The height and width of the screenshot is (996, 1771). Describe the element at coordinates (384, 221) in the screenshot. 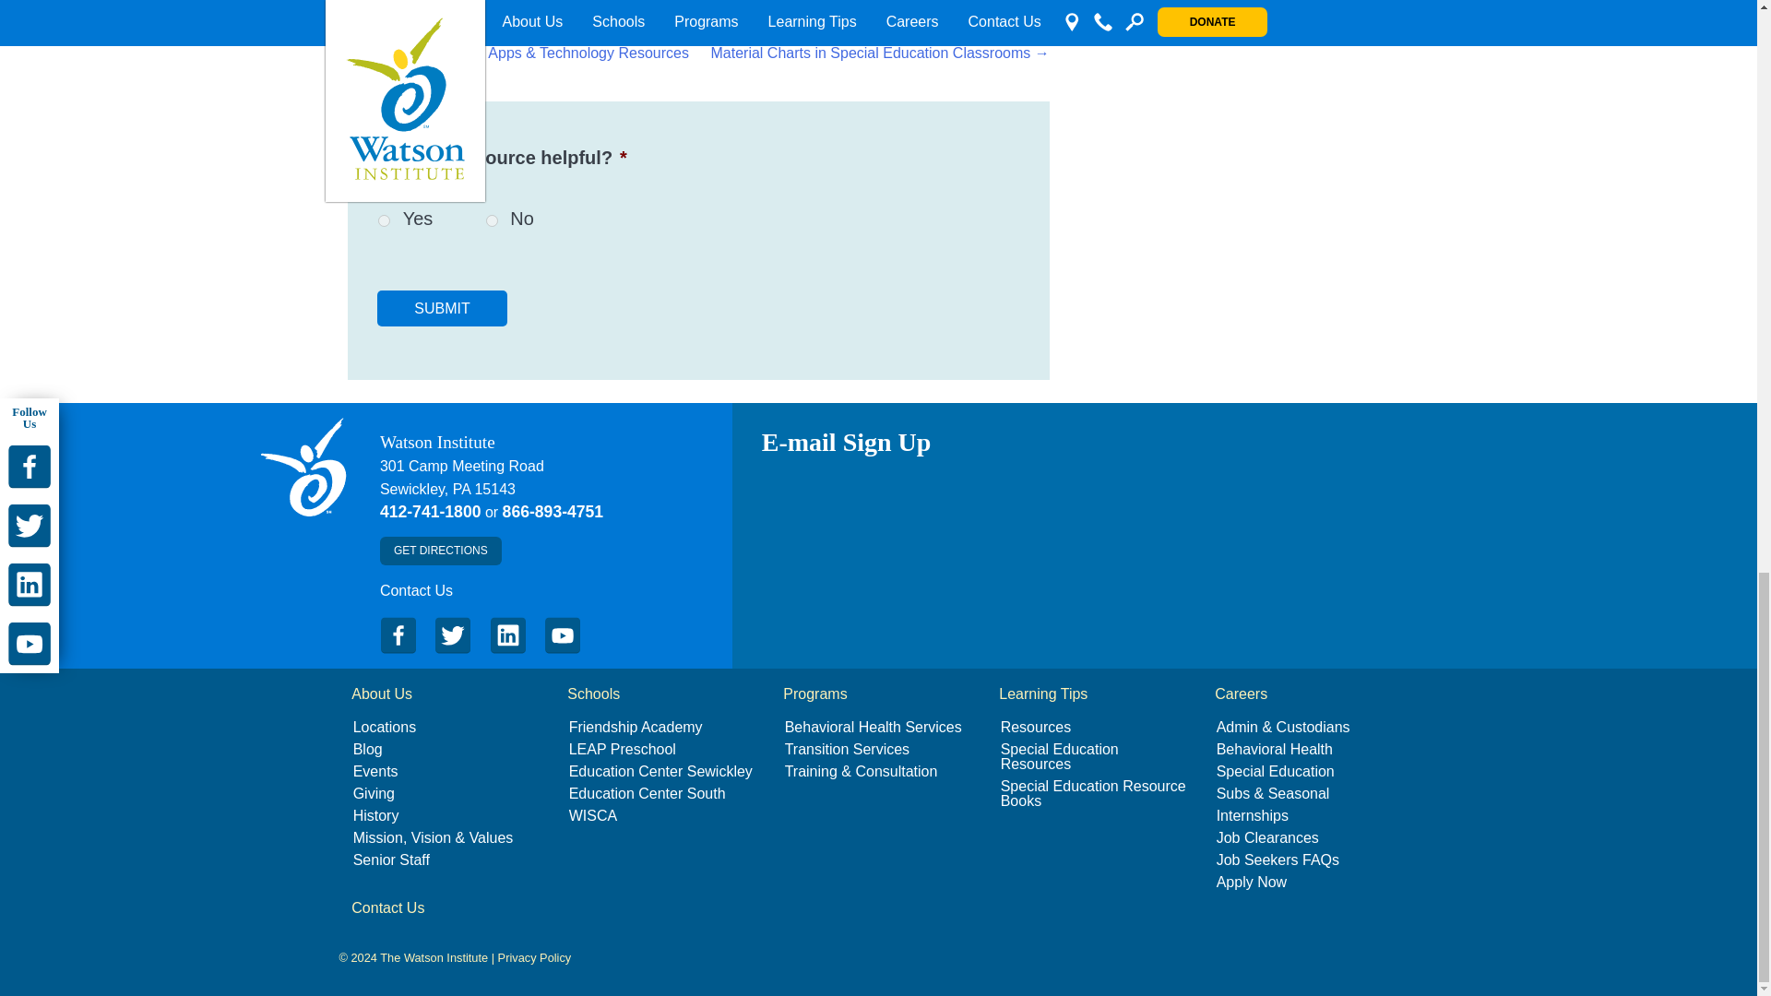

I see `Yes` at that location.